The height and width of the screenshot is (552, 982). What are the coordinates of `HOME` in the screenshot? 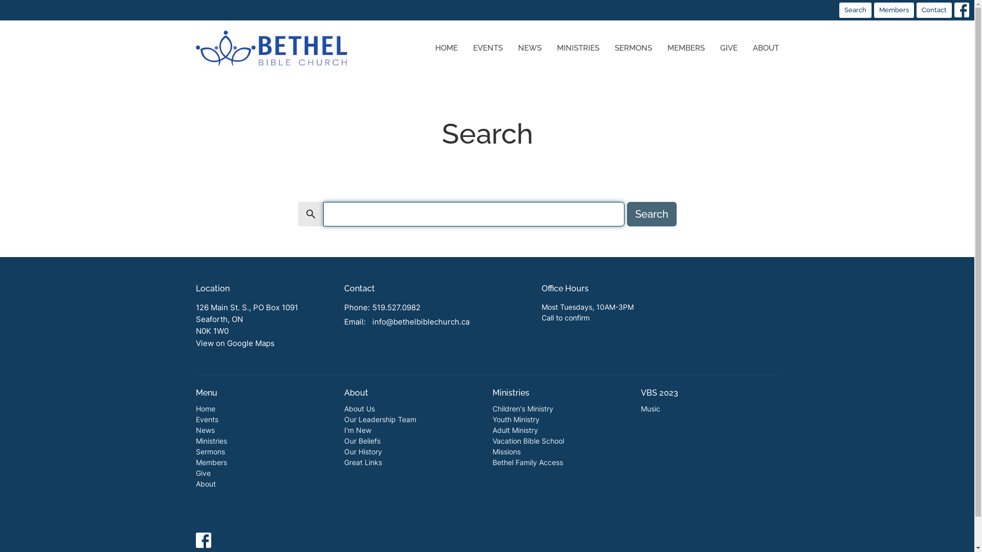 It's located at (446, 48).